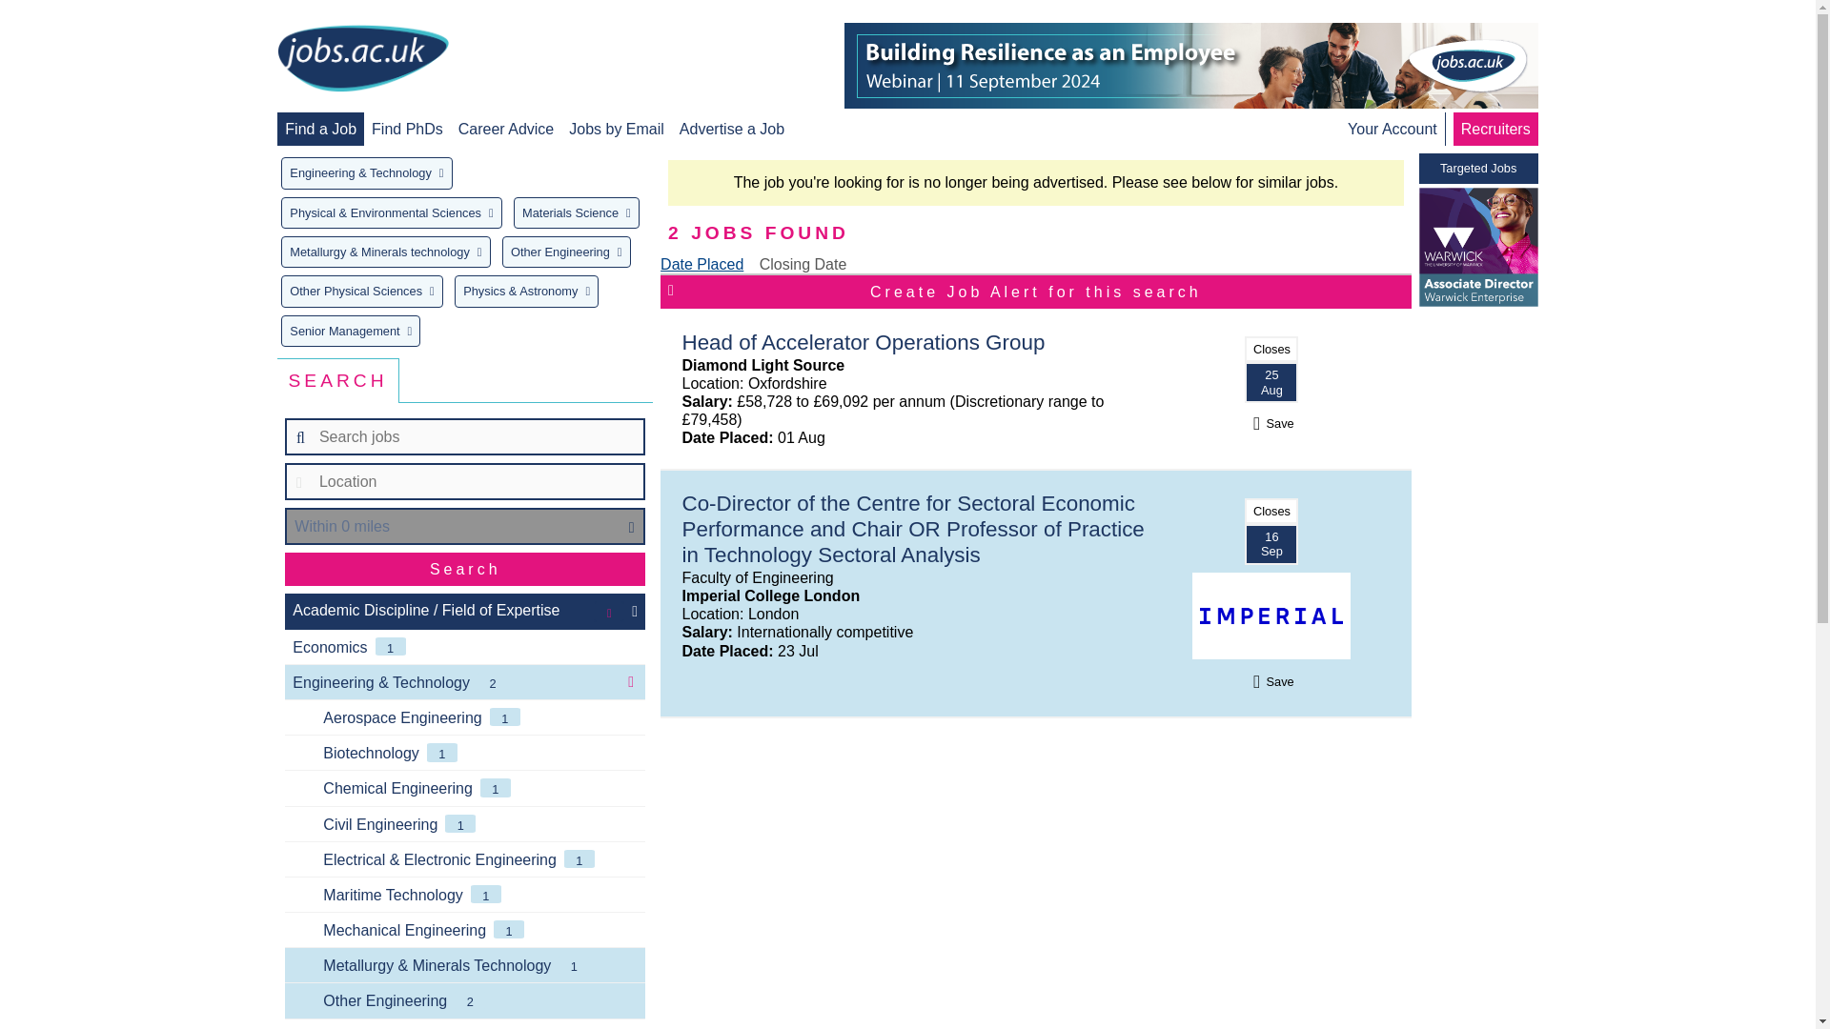 This screenshot has width=1830, height=1029. What do you see at coordinates (362, 57) in the screenshot?
I see `jobs.ac.uk - Great jobs for bright people` at bounding box center [362, 57].